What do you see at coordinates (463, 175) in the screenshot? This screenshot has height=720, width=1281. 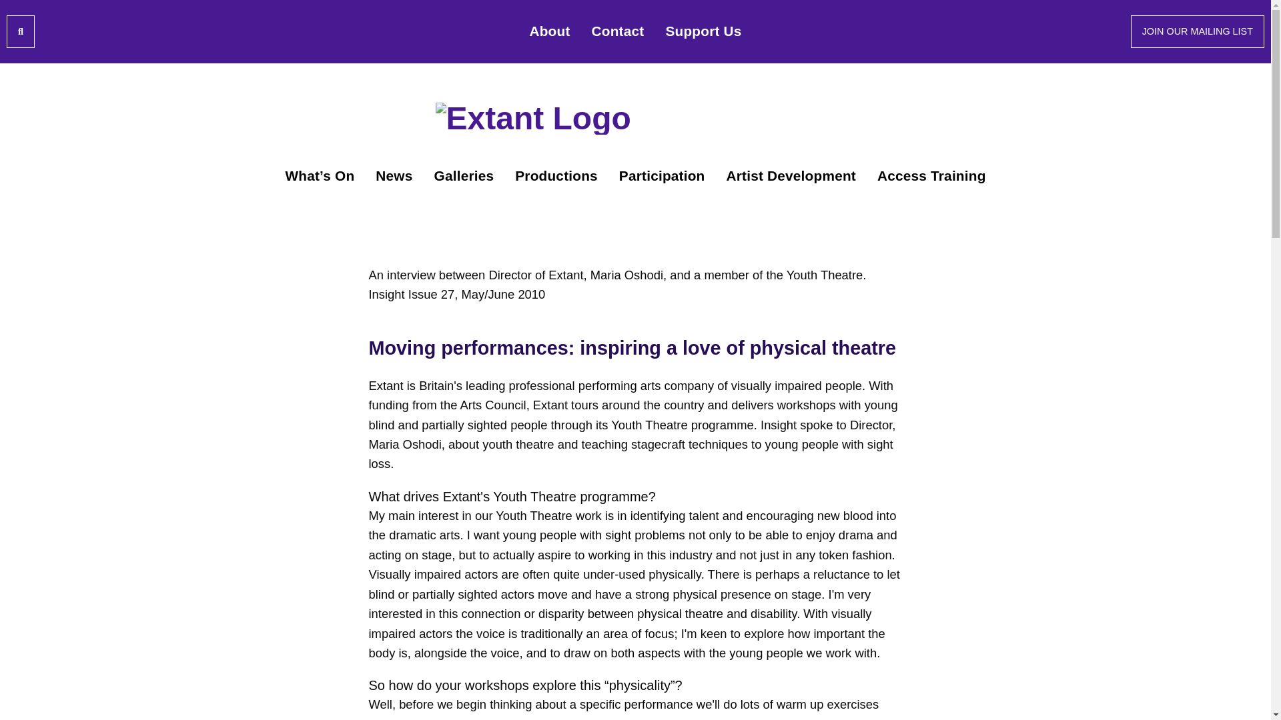 I see `Galleries` at bounding box center [463, 175].